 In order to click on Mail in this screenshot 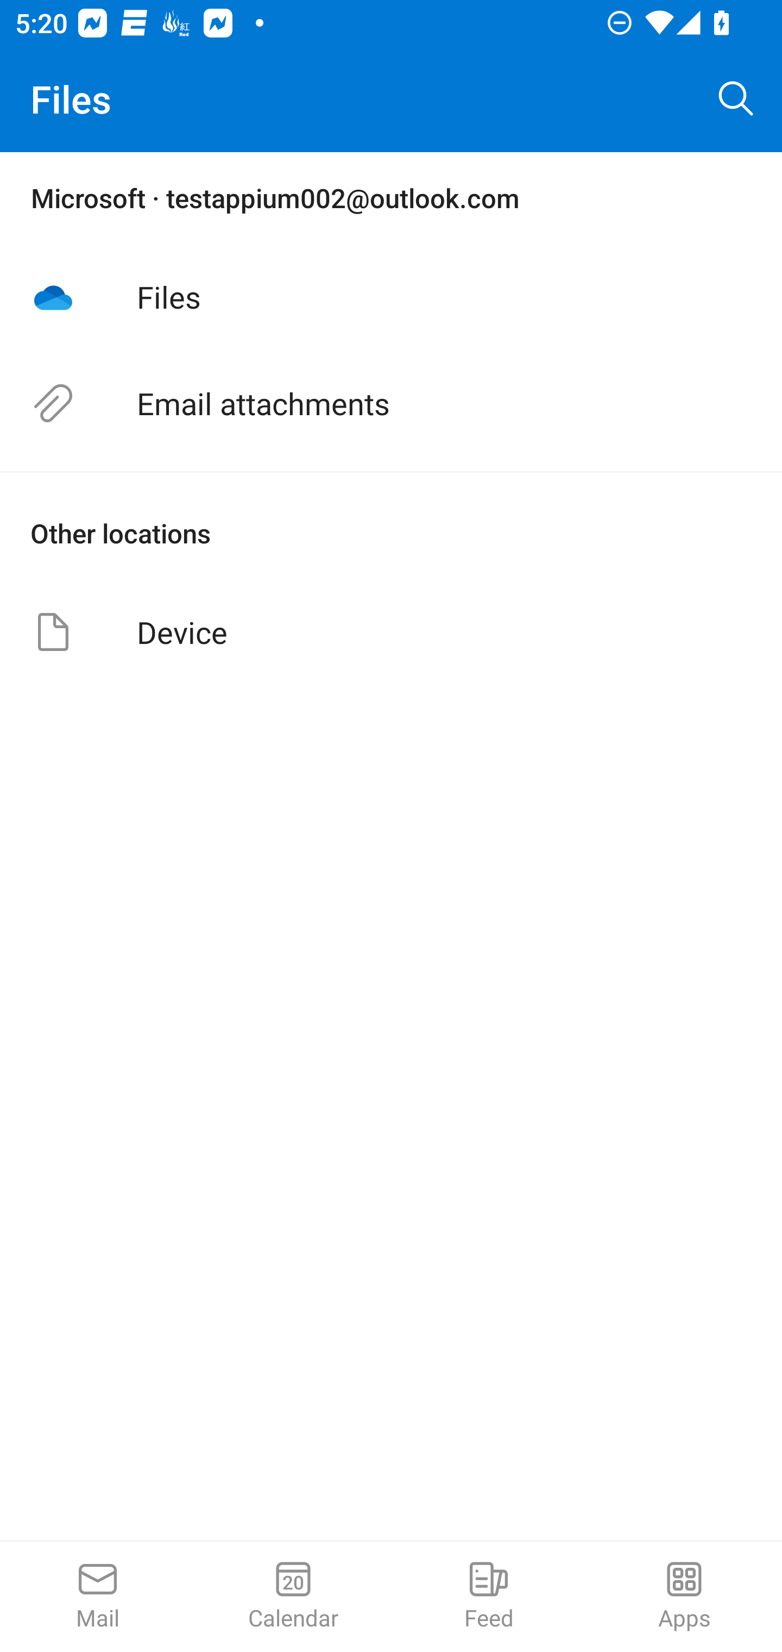, I will do `click(98, 1597)`.